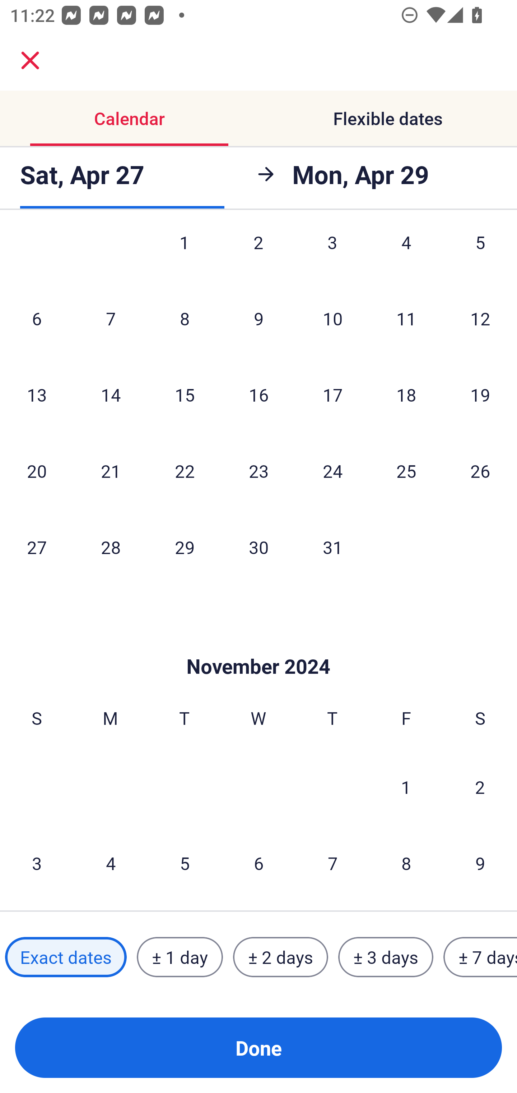  Describe the element at coordinates (332, 470) in the screenshot. I see `24 Thursday, October 24, 2024` at that location.